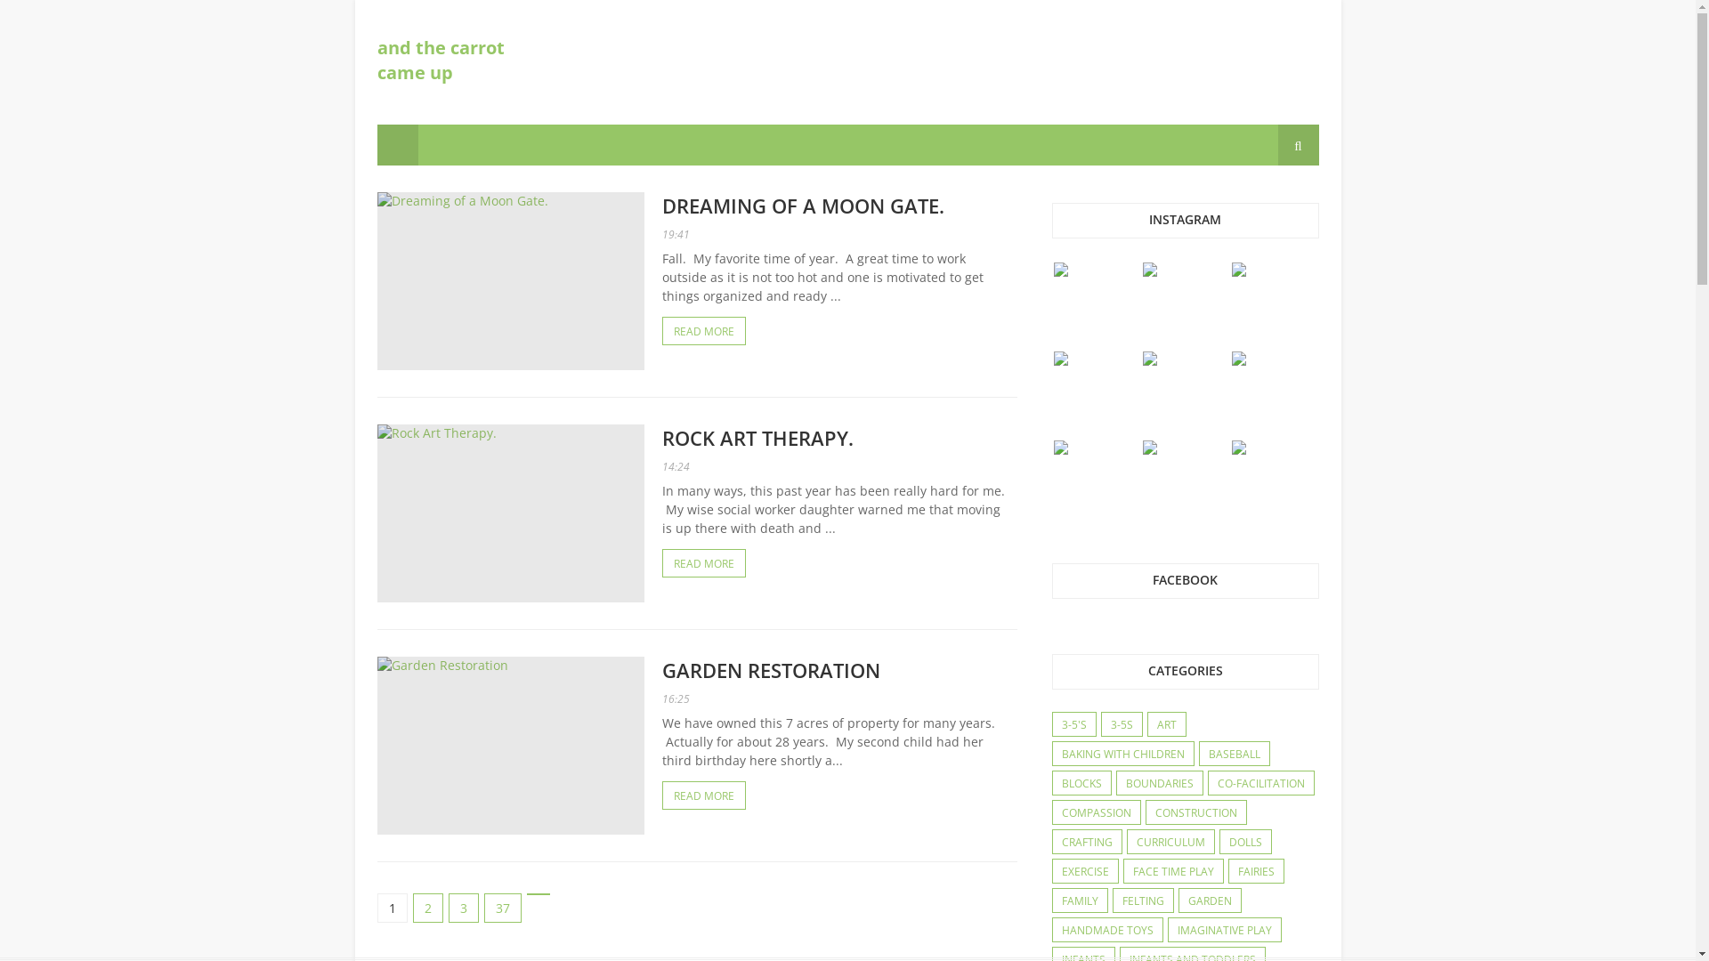 The width and height of the screenshot is (1709, 961). What do you see at coordinates (1096, 813) in the screenshot?
I see `COMPASSION` at bounding box center [1096, 813].